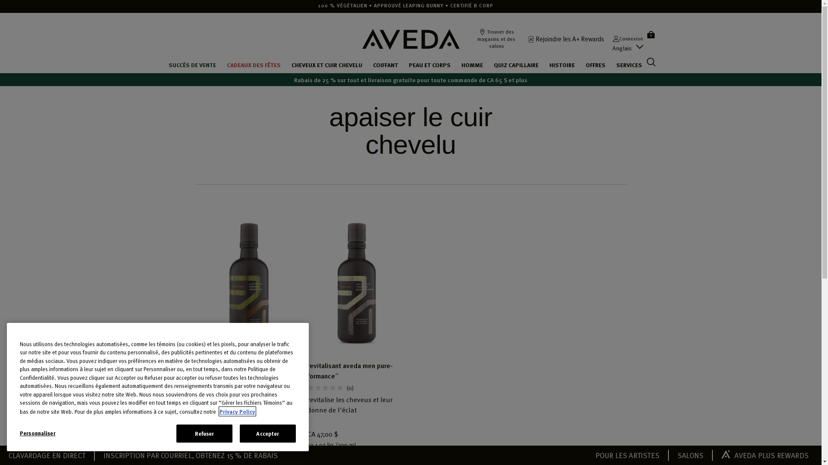 Image resolution: width=828 pixels, height=465 pixels. Describe the element at coordinates (627, 455) in the screenshot. I see `POUR LES ARTISTES` at that location.